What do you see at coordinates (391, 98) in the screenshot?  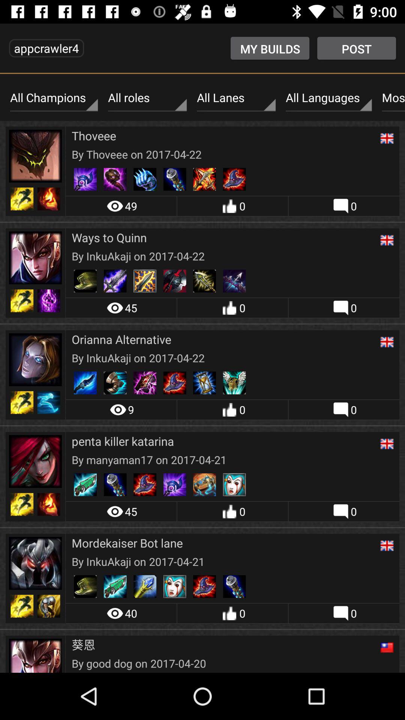 I see `turn off icon to the right of the all languages` at bounding box center [391, 98].